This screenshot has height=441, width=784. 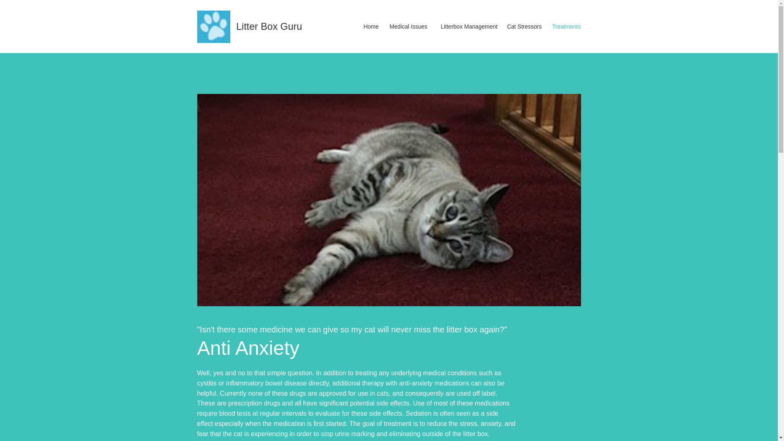 I want to click on Medical Issues, so click(x=408, y=26).